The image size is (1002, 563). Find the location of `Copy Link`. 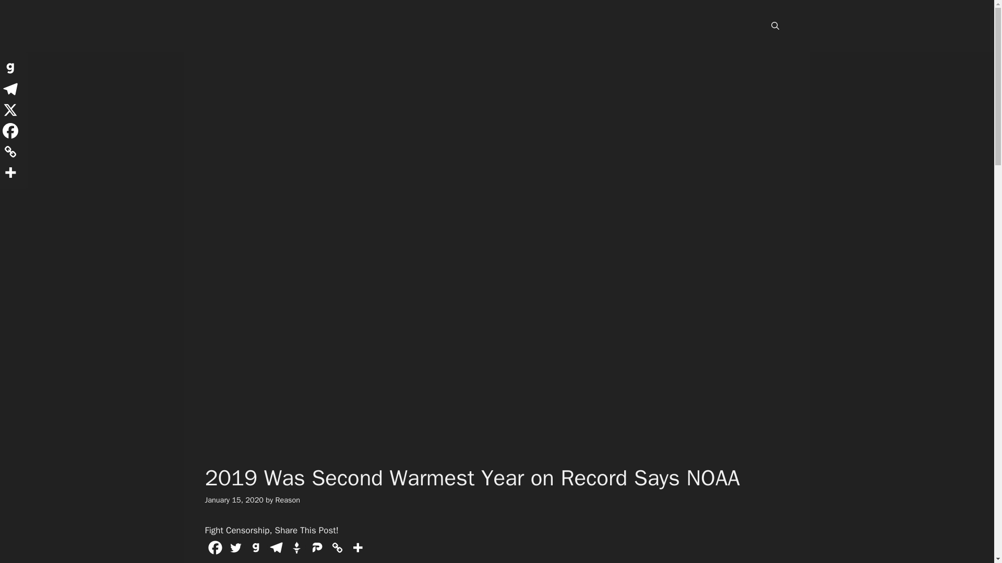

Copy Link is located at coordinates (336, 547).